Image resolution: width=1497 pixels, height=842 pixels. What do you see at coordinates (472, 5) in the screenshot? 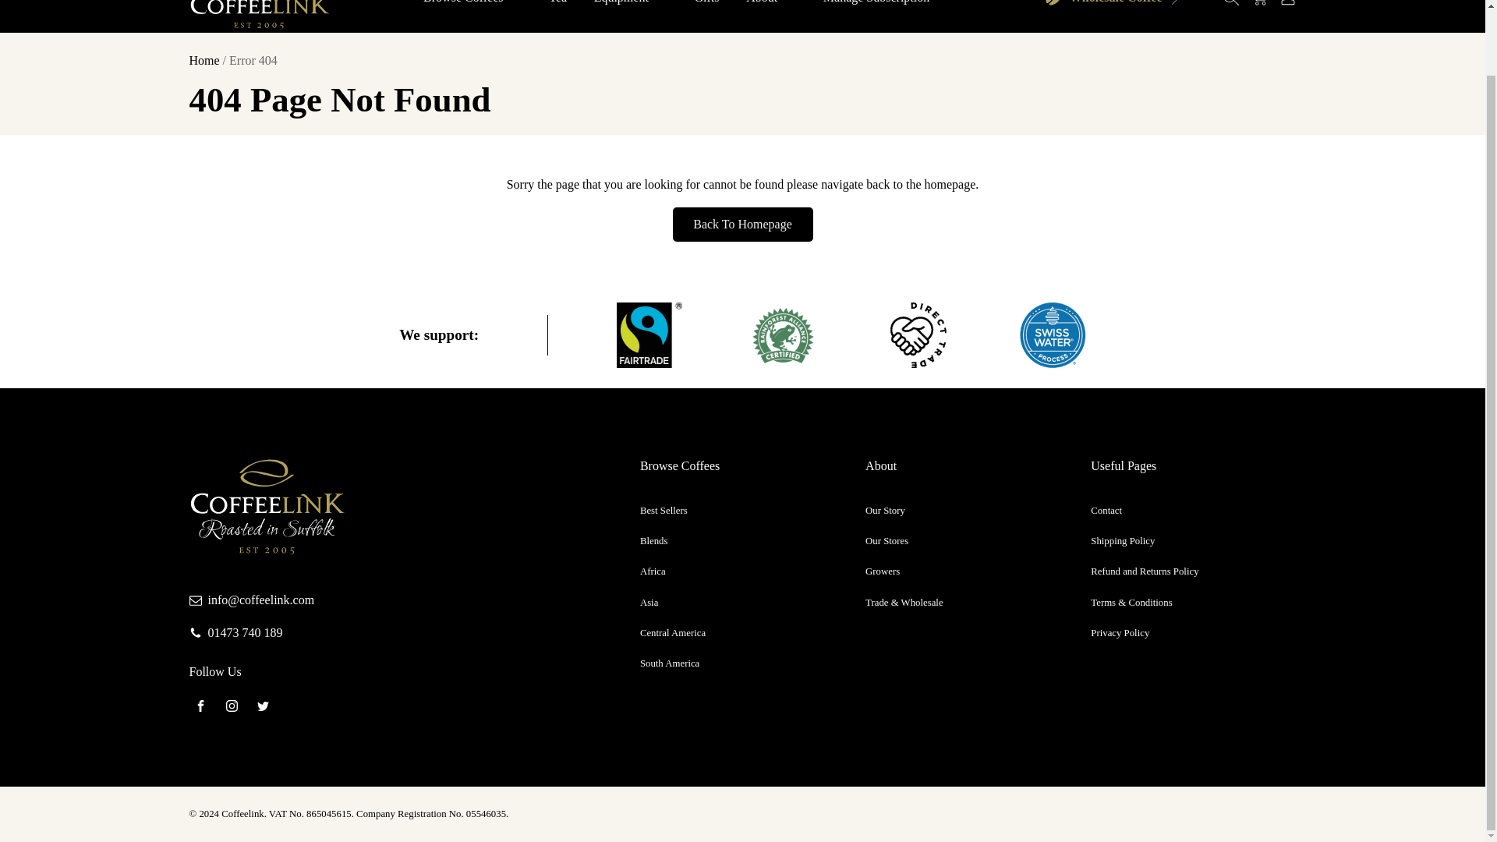
I see `Browse Coffees` at bounding box center [472, 5].